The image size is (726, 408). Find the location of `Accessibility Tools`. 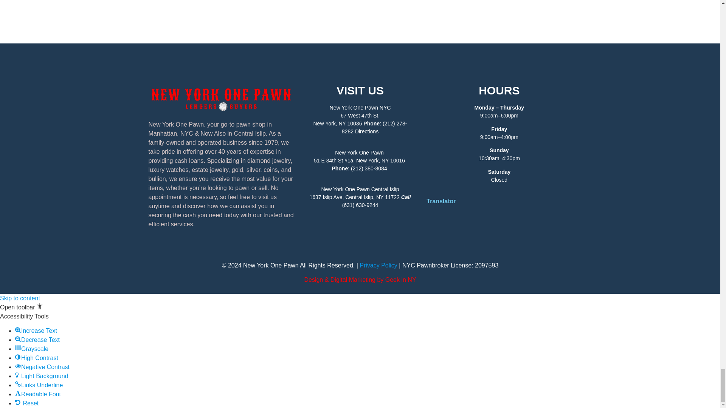

Accessibility Tools is located at coordinates (40, 306).